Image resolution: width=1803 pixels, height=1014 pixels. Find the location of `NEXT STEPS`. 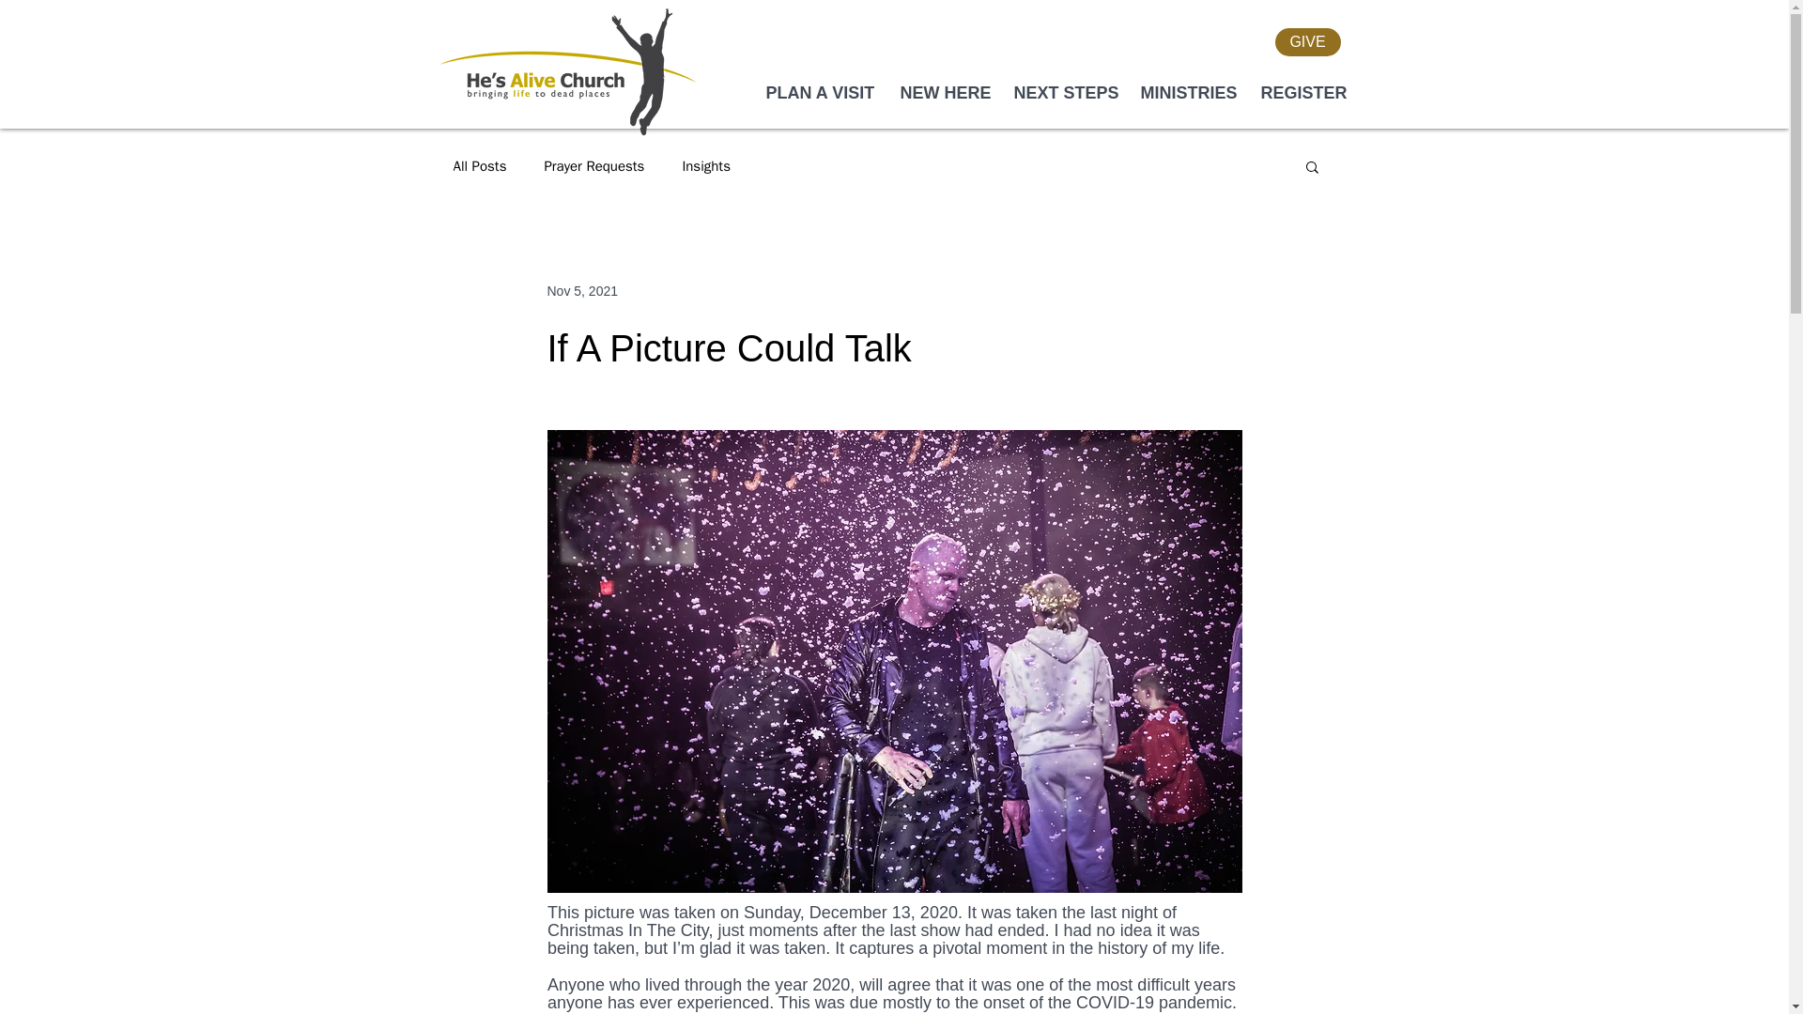

NEXT STEPS is located at coordinates (1061, 93).